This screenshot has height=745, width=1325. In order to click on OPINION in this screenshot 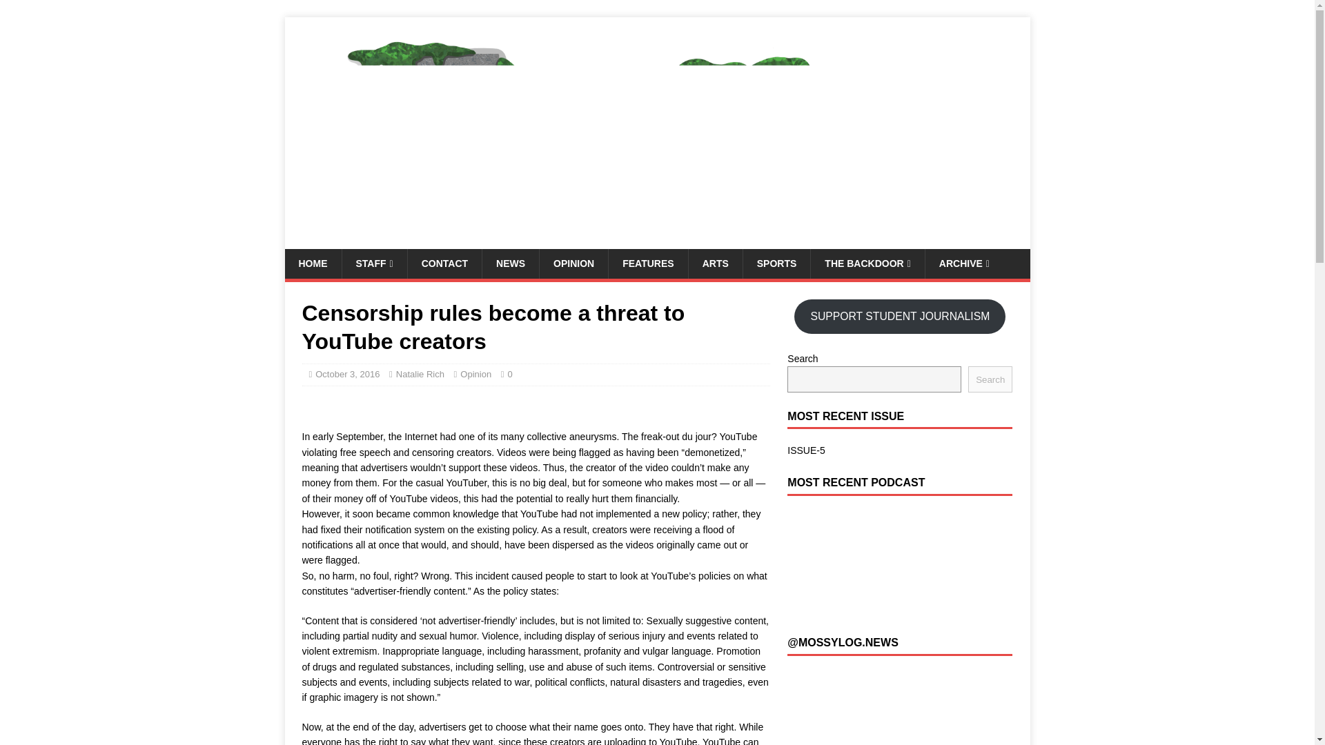, I will do `click(573, 263)`.